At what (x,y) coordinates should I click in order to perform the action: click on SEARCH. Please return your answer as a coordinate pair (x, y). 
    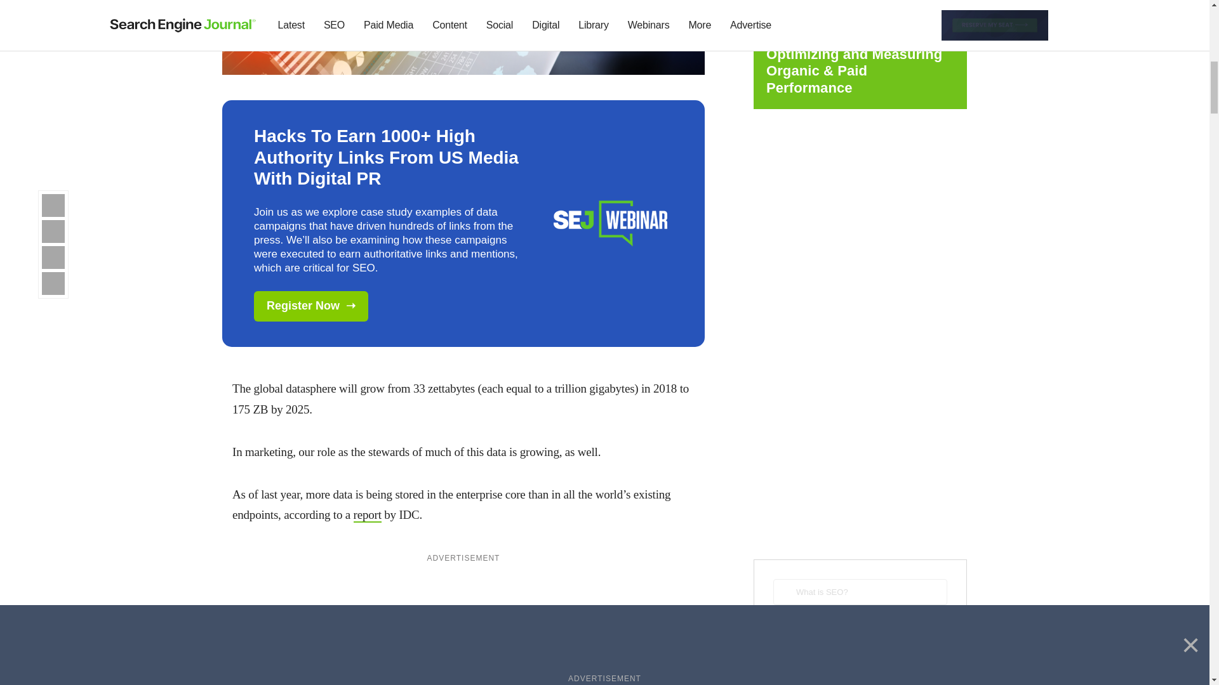
    Looking at the image, I should click on (860, 630).